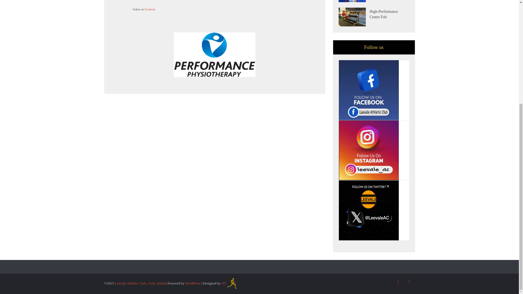  I want to click on Membership 2024, so click(354, 1).